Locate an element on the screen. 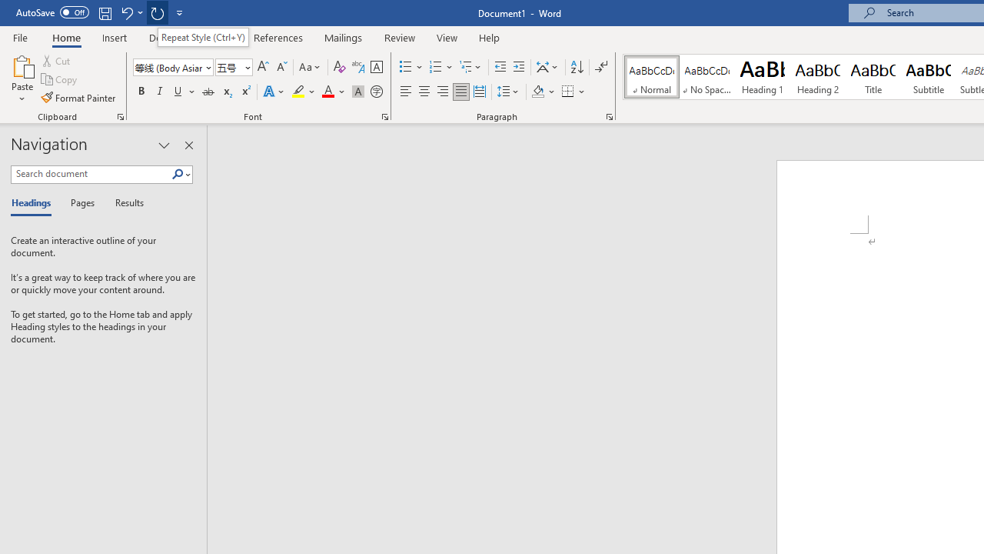 The height and width of the screenshot is (554, 984). Mailings is located at coordinates (344, 37).